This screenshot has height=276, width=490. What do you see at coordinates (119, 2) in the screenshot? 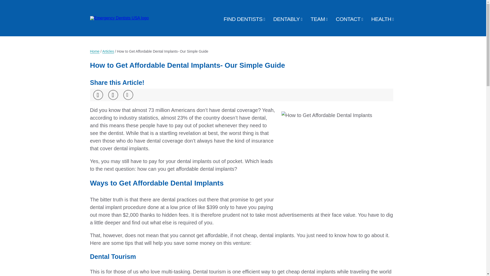
I see `Emergency Dentists USA` at bounding box center [119, 2].